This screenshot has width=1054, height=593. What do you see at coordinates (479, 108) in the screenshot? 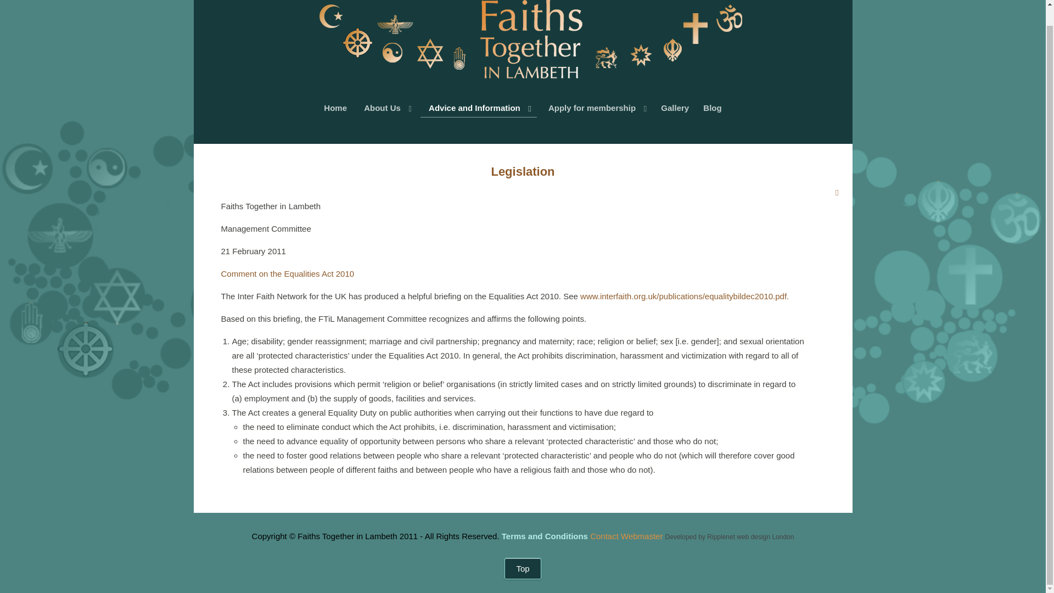
I see `Advice and Information` at bounding box center [479, 108].